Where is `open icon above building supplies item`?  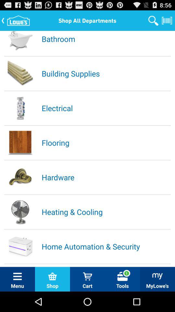 open icon above building supplies item is located at coordinates (106, 39).